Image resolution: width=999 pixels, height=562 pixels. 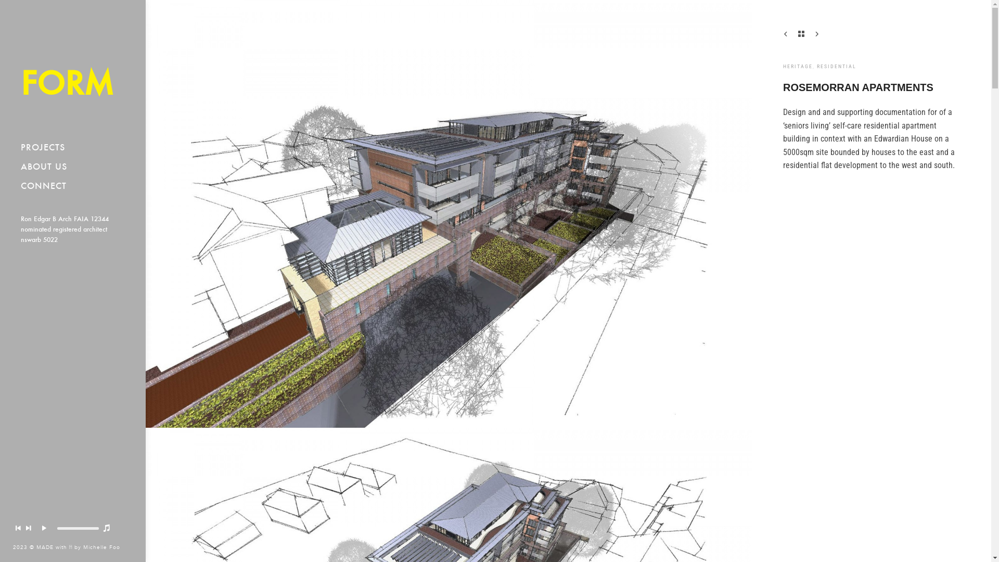 I want to click on 34 Sandbar Place - March 7, 2016, so click(x=786, y=34).